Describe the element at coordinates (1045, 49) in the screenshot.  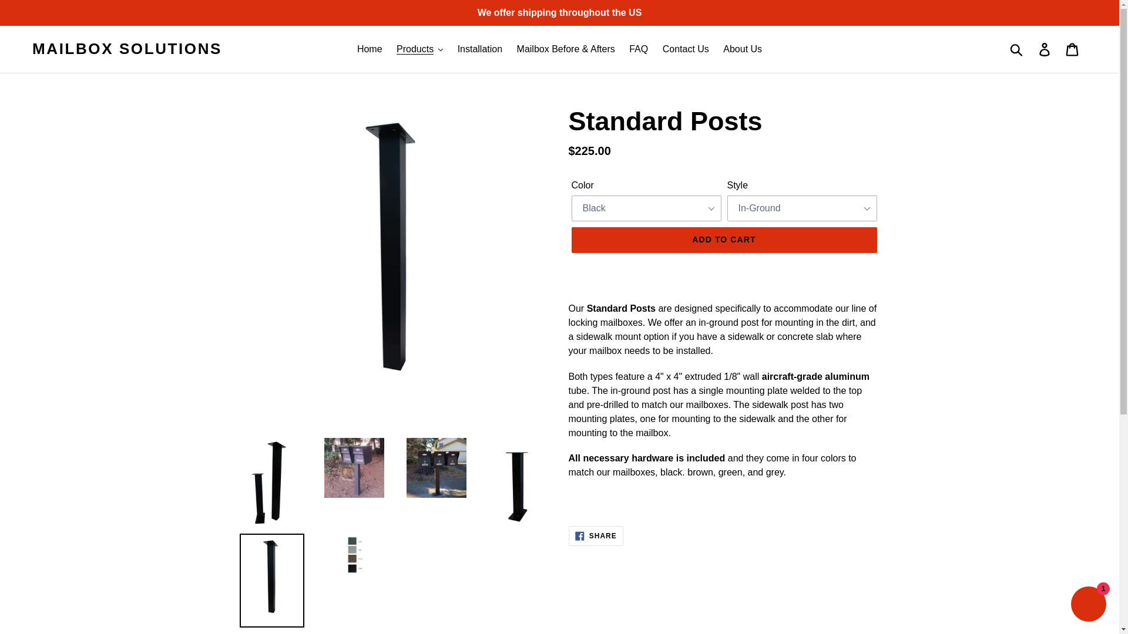
I see `Log in` at that location.